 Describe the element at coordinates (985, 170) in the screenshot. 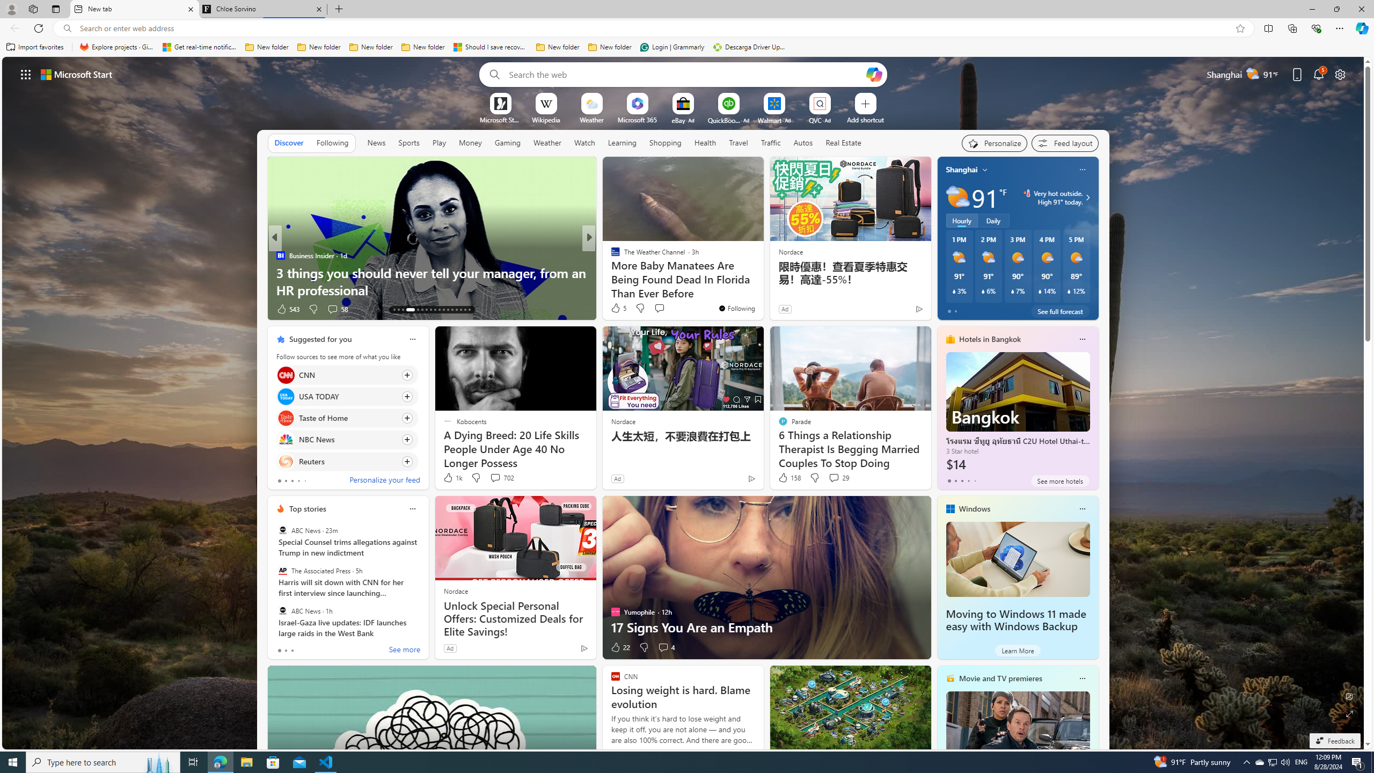

I see `My location` at that location.